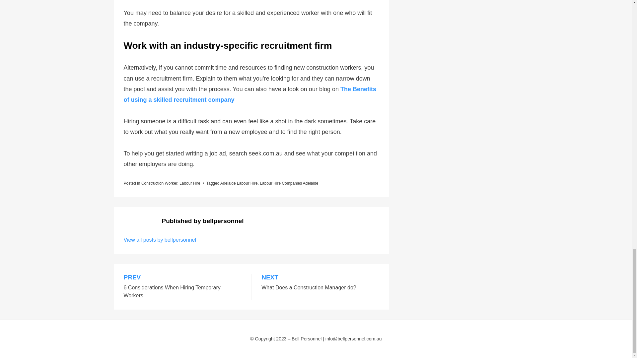 Image resolution: width=637 pixels, height=358 pixels. Describe the element at coordinates (239, 183) in the screenshot. I see `Adelaide Labour Hire` at that location.